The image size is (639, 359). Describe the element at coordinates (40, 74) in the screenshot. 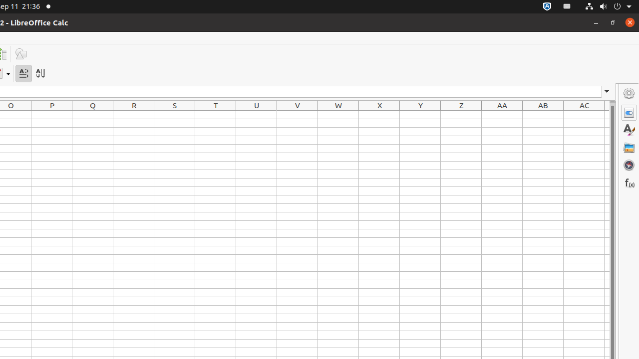

I see `Text direction from top to bottom` at that location.